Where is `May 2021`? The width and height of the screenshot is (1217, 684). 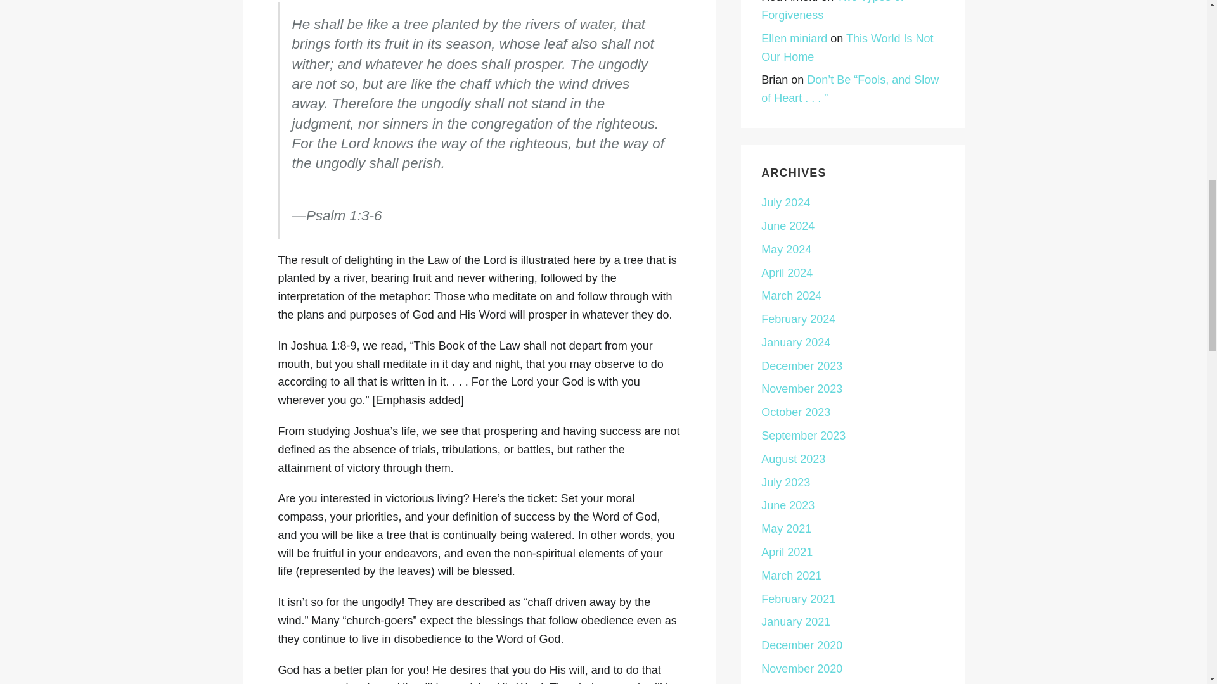 May 2021 is located at coordinates (786, 528).